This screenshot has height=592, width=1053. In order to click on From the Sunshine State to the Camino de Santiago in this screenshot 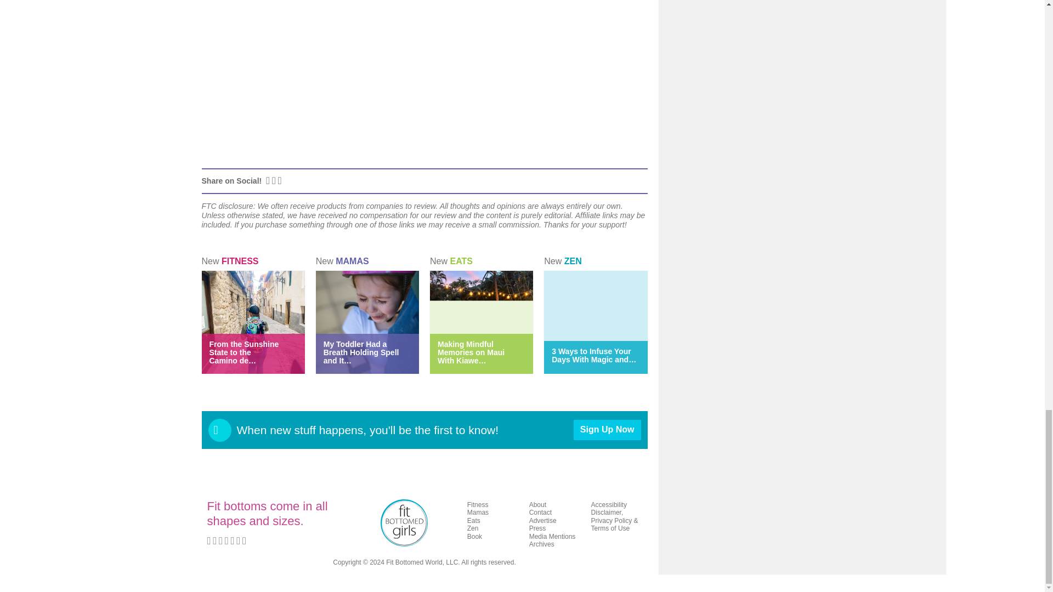, I will do `click(244, 352)`.